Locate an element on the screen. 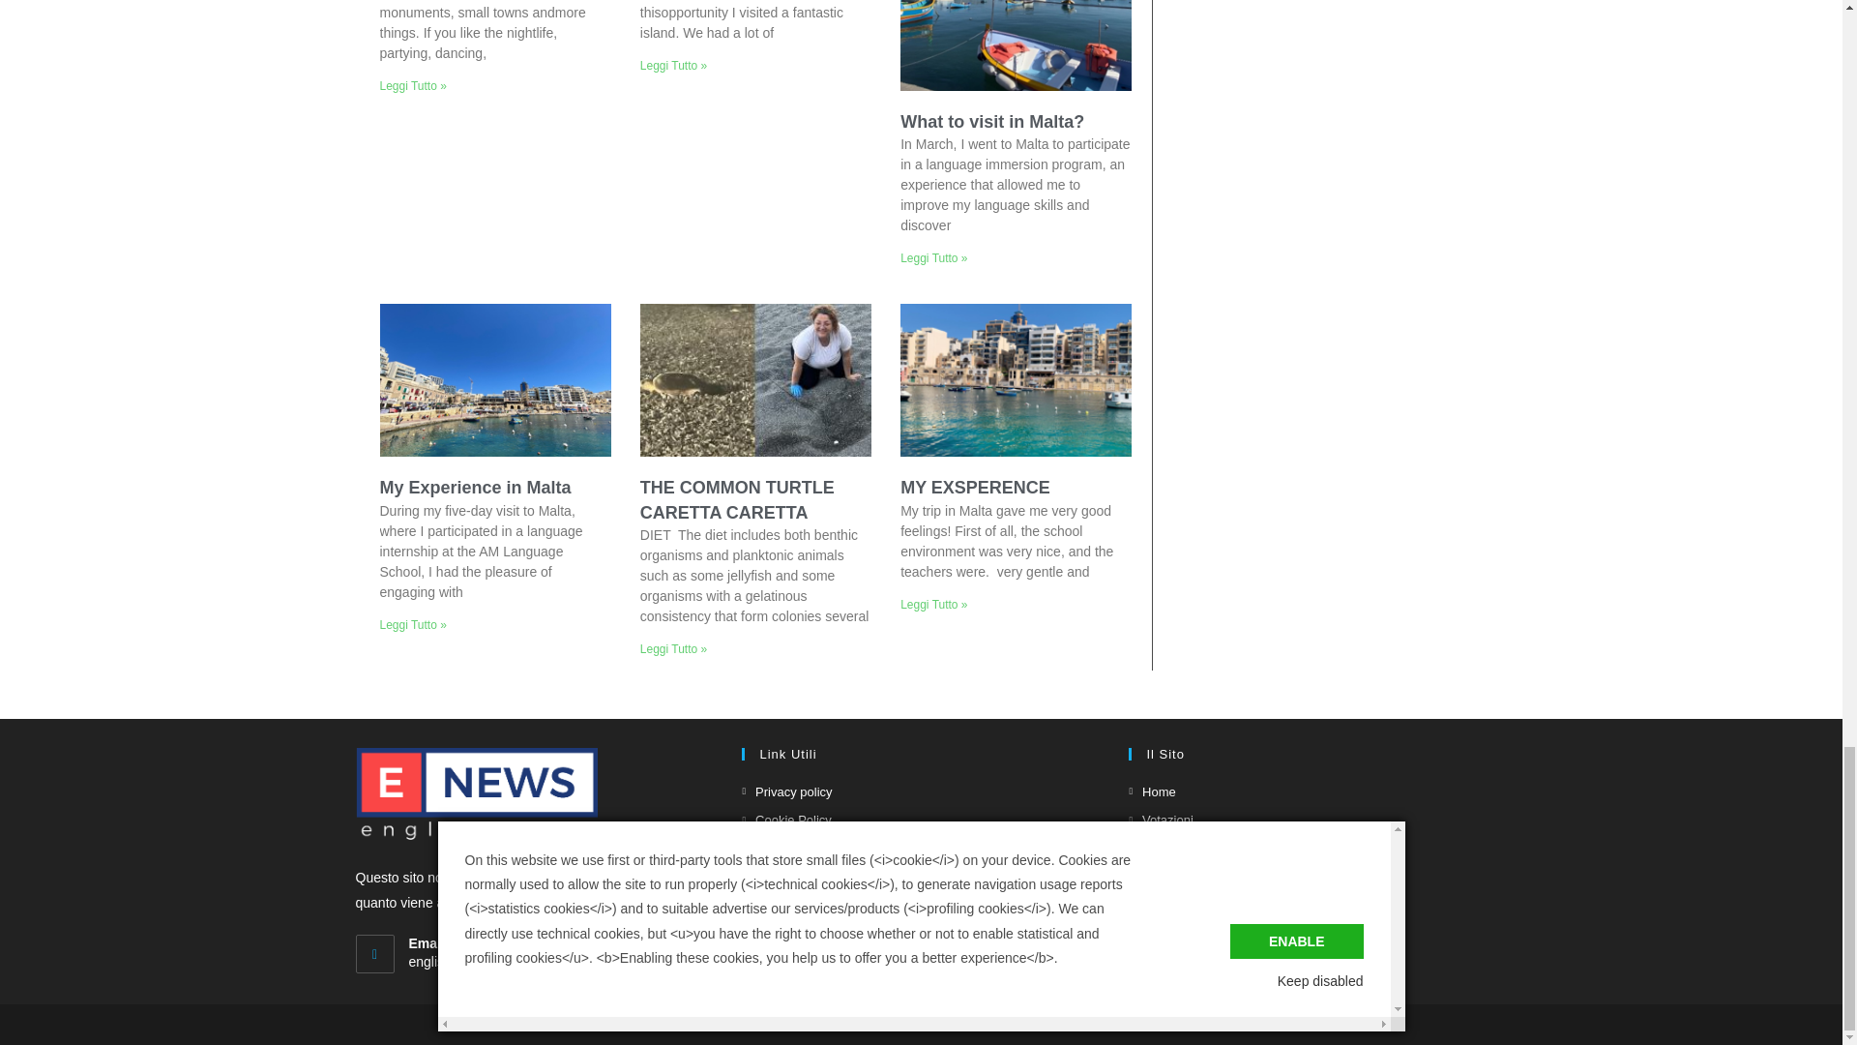 Image resolution: width=1857 pixels, height=1045 pixels. What to visit in Malta? is located at coordinates (992, 122).